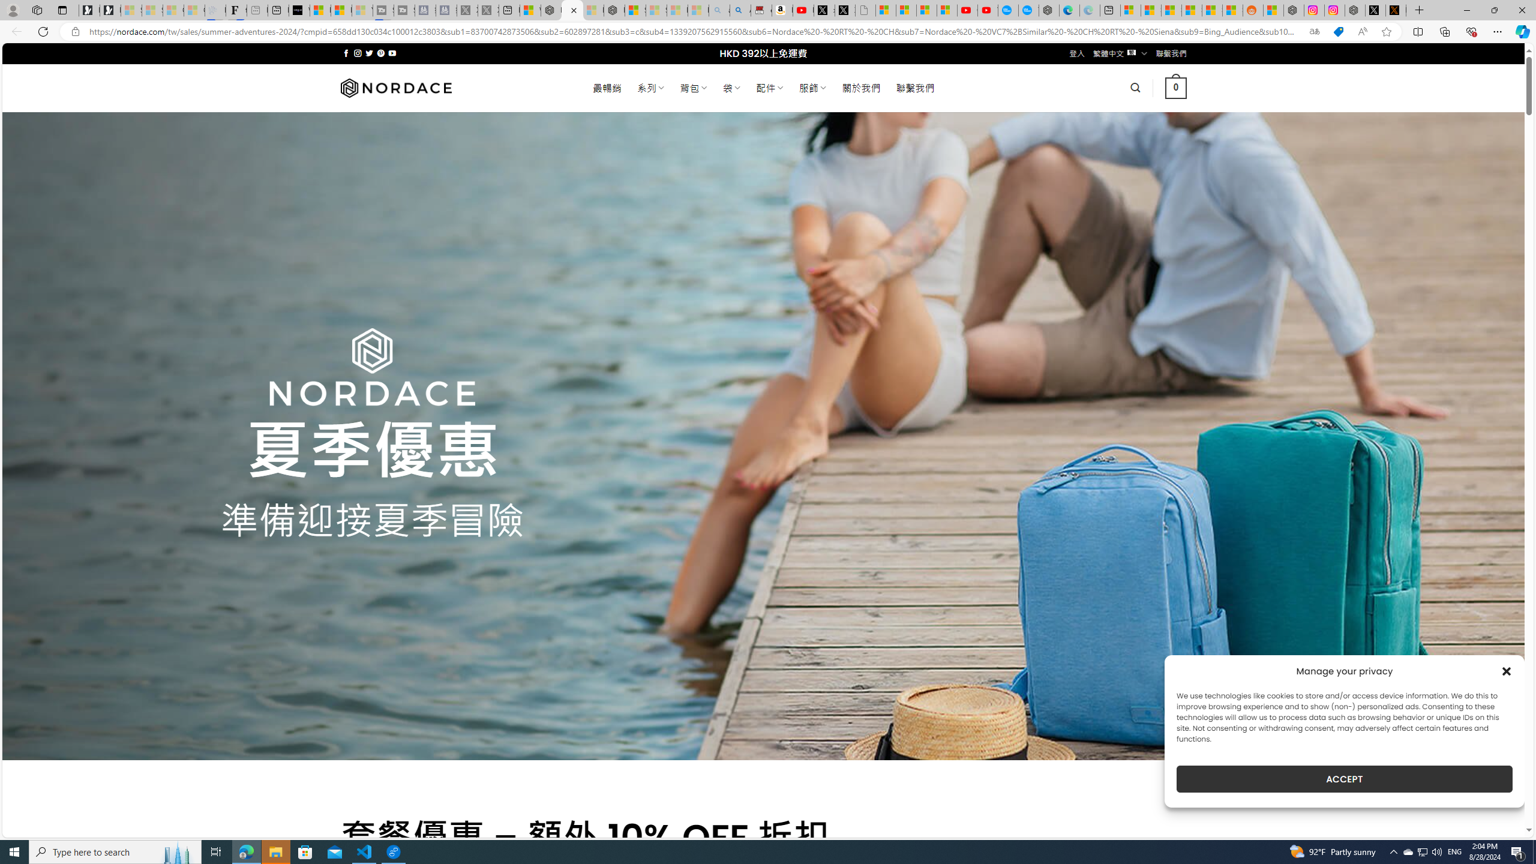 This screenshot has width=1536, height=864. I want to click on X - Sleeping, so click(488, 10).